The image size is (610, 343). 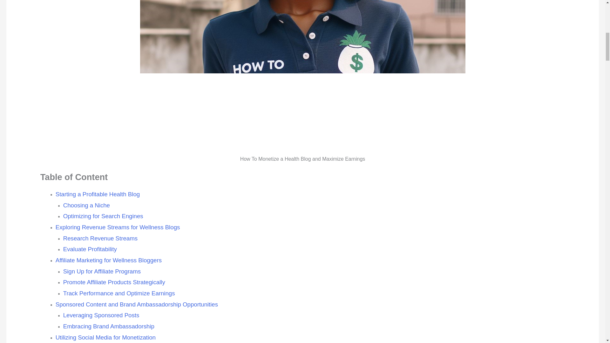 I want to click on Exploring Revenue Streams for Wellness Blogs, so click(x=118, y=227).